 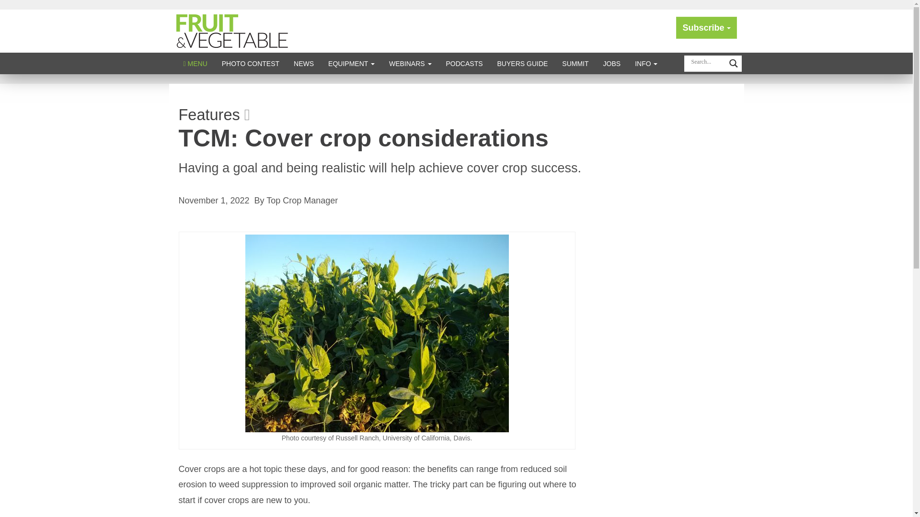 I want to click on Subscribe, so click(x=706, y=28).